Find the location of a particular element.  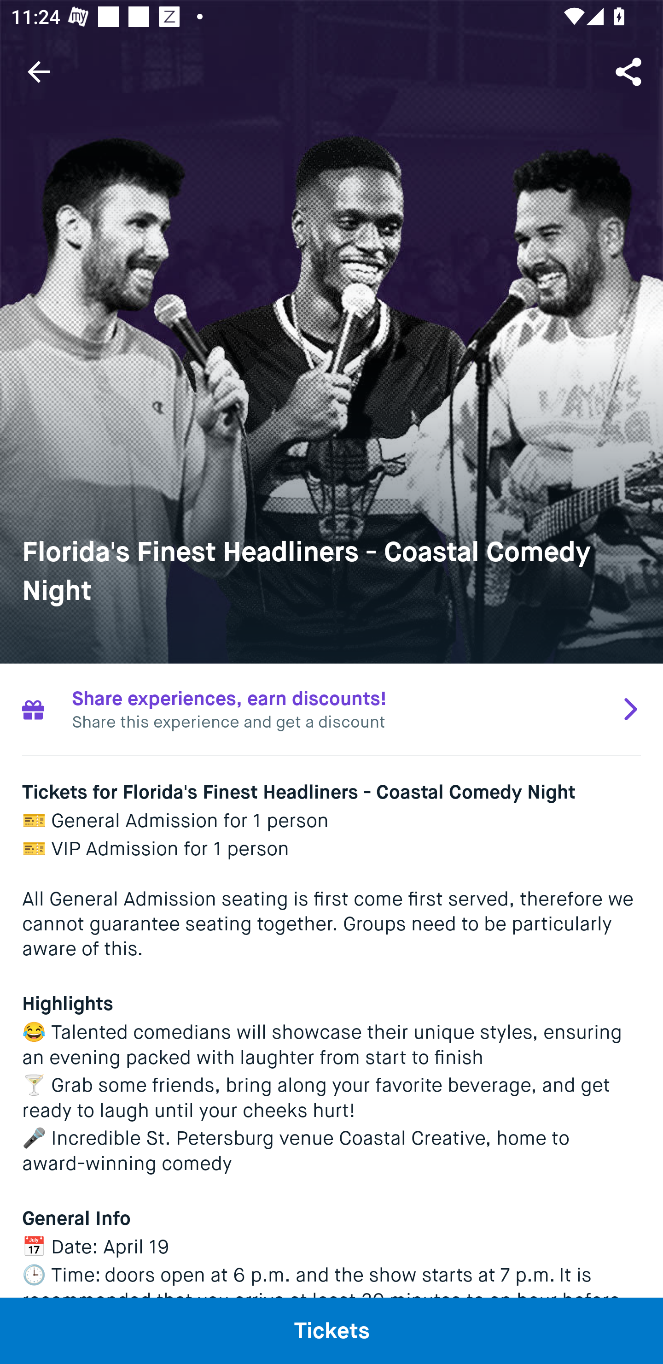

Share is located at coordinates (630, 71).